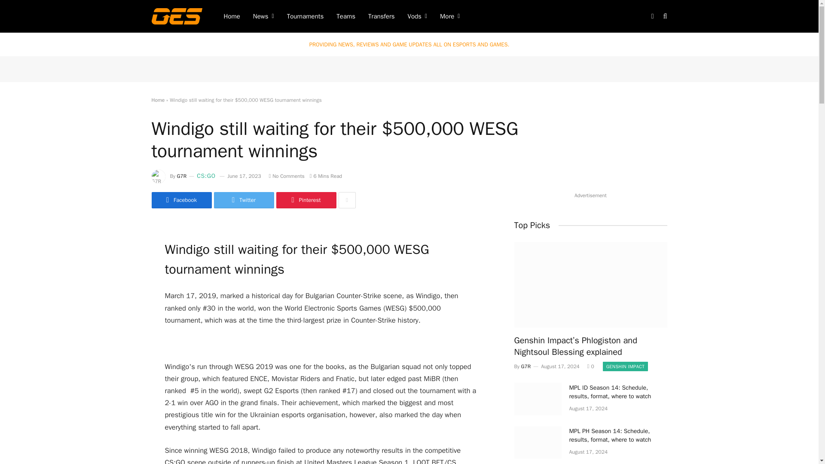 This screenshot has height=464, width=825. Describe the element at coordinates (181, 200) in the screenshot. I see `Share on Facebook` at that location.